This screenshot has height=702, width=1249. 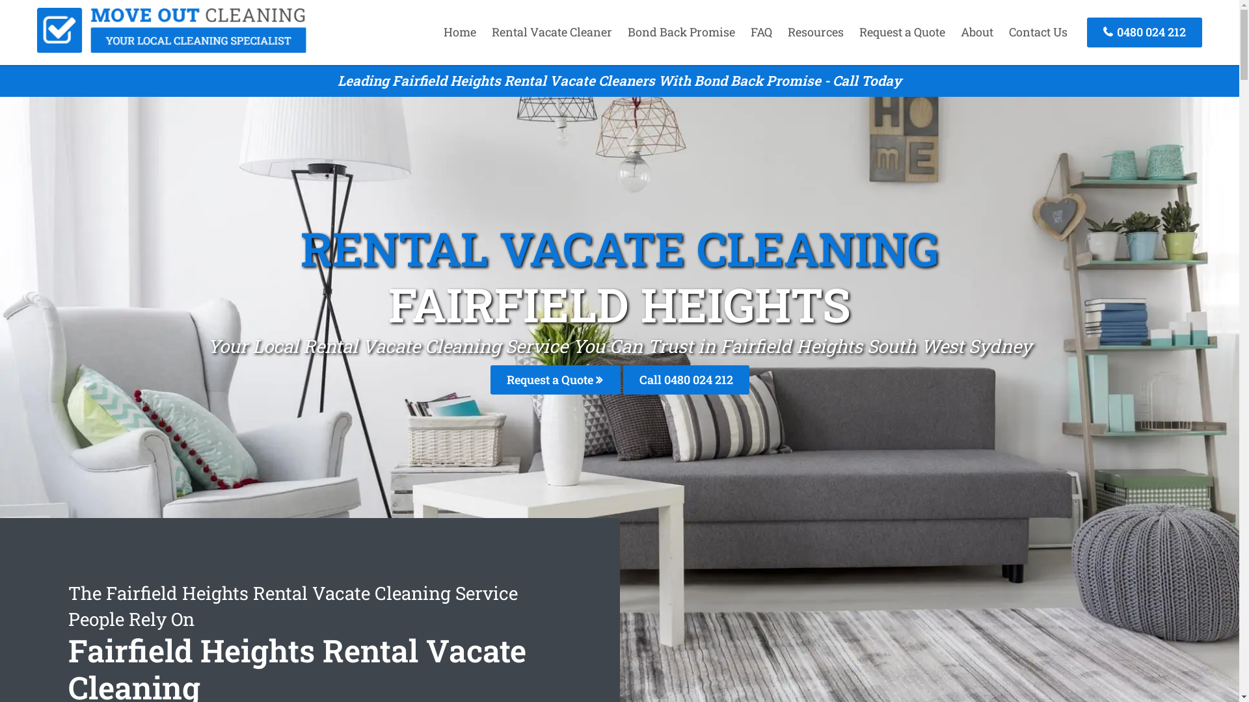 I want to click on Call 0480 024 212, so click(x=686, y=380).